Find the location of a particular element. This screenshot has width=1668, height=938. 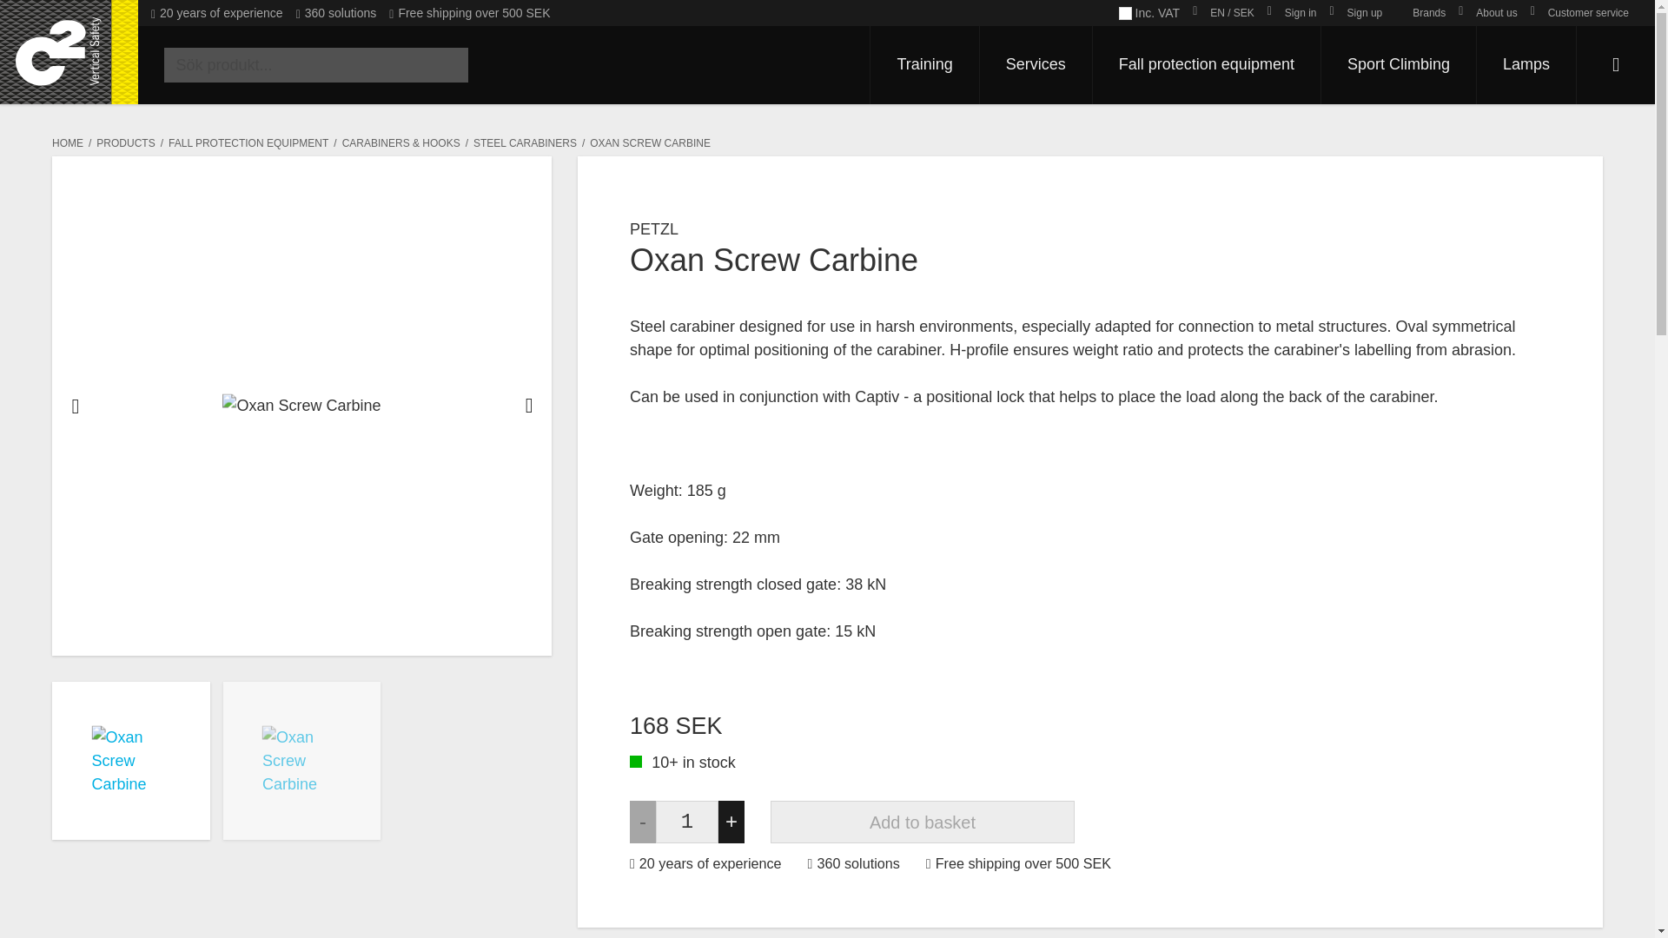

Sign in is located at coordinates (1293, 13).